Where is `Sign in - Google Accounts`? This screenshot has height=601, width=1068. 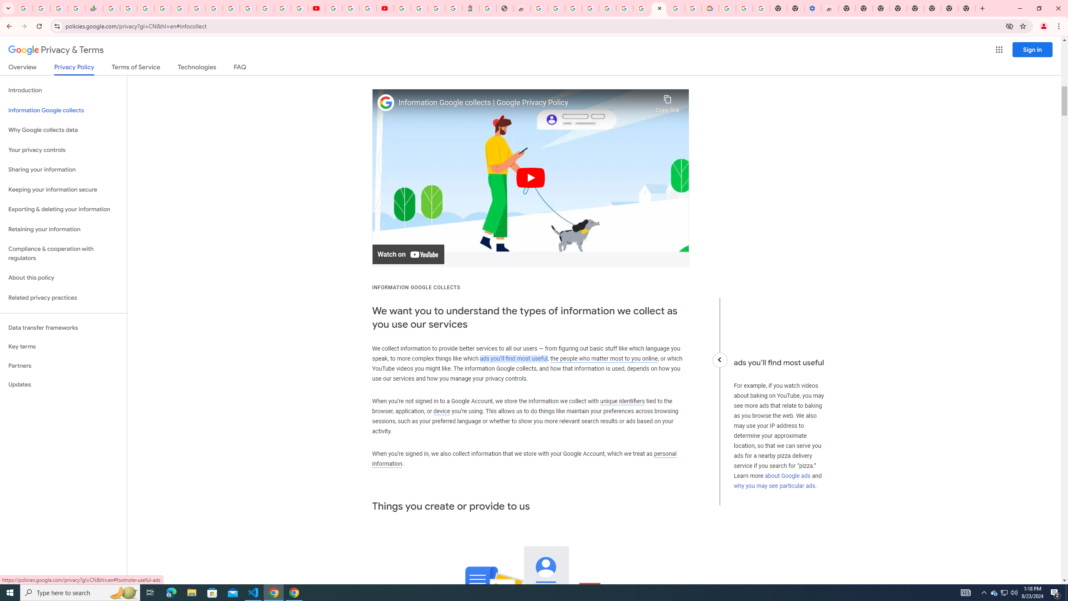 Sign in - Google Accounts is located at coordinates (163, 8).